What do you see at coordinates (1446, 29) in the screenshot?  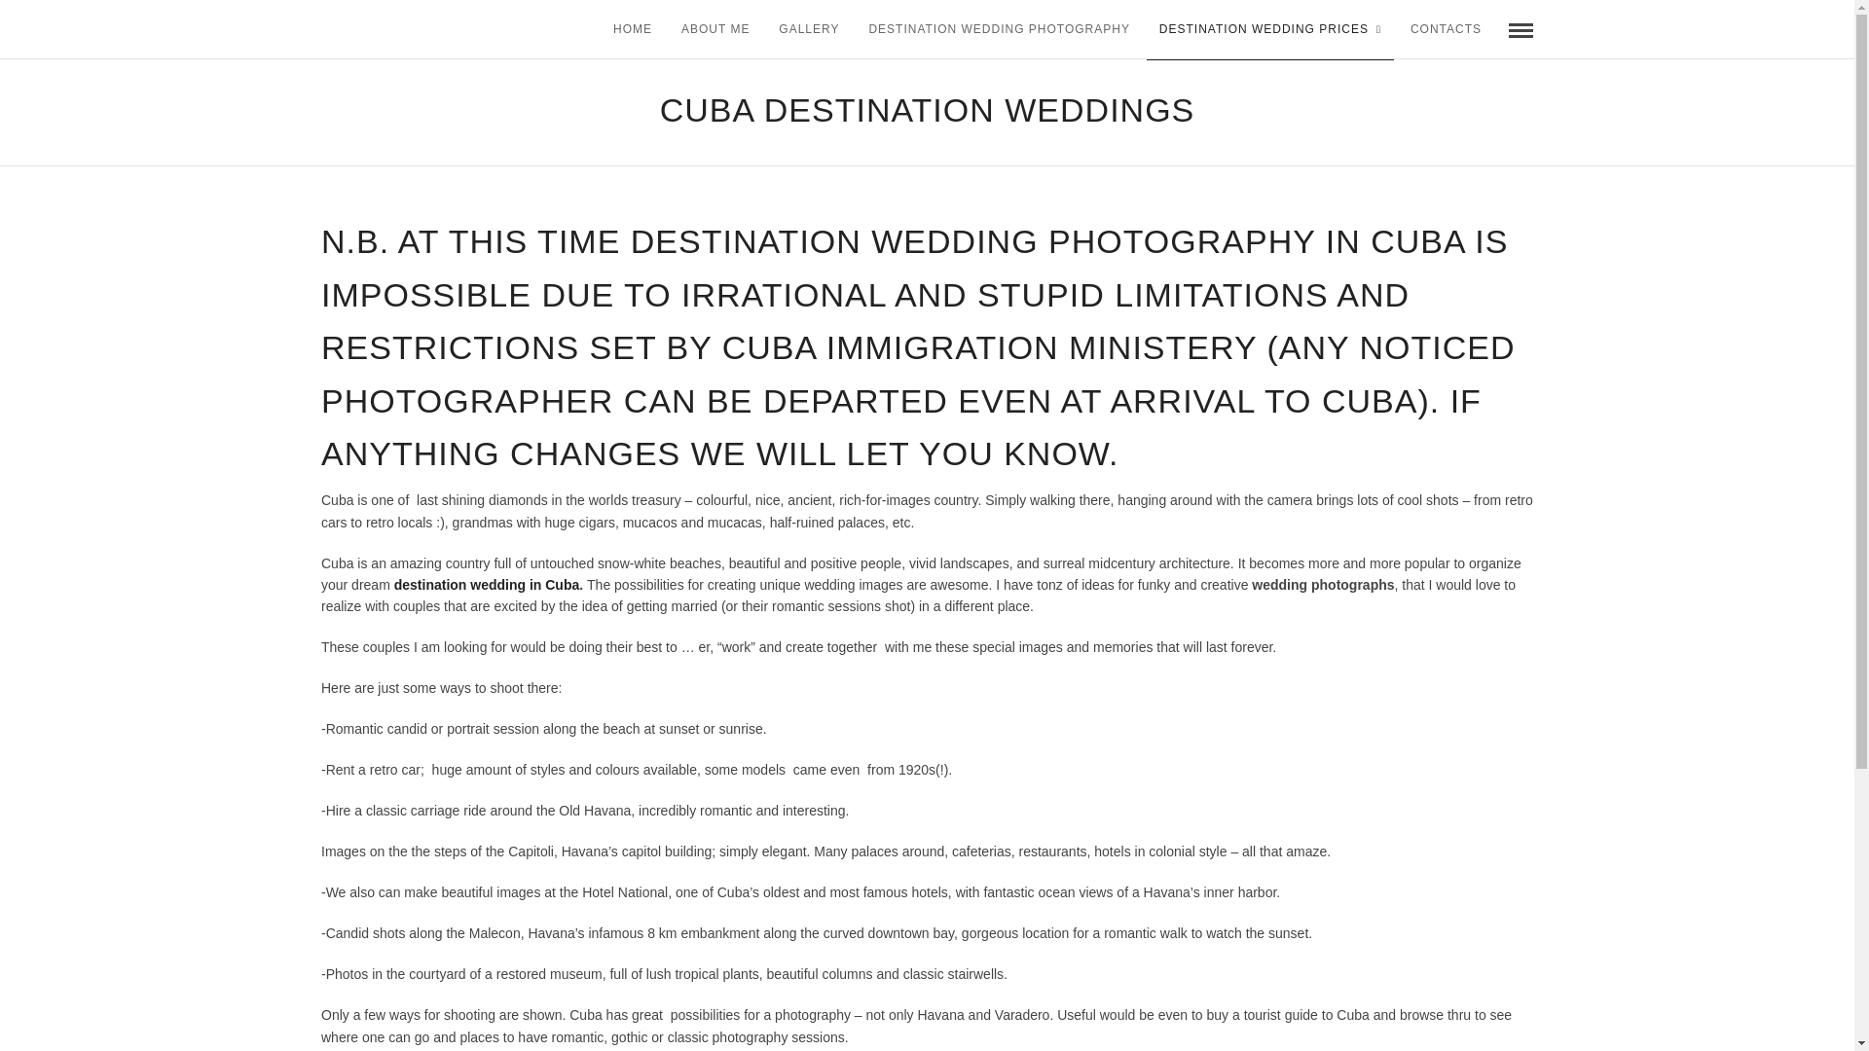 I see `CONTACTS` at bounding box center [1446, 29].